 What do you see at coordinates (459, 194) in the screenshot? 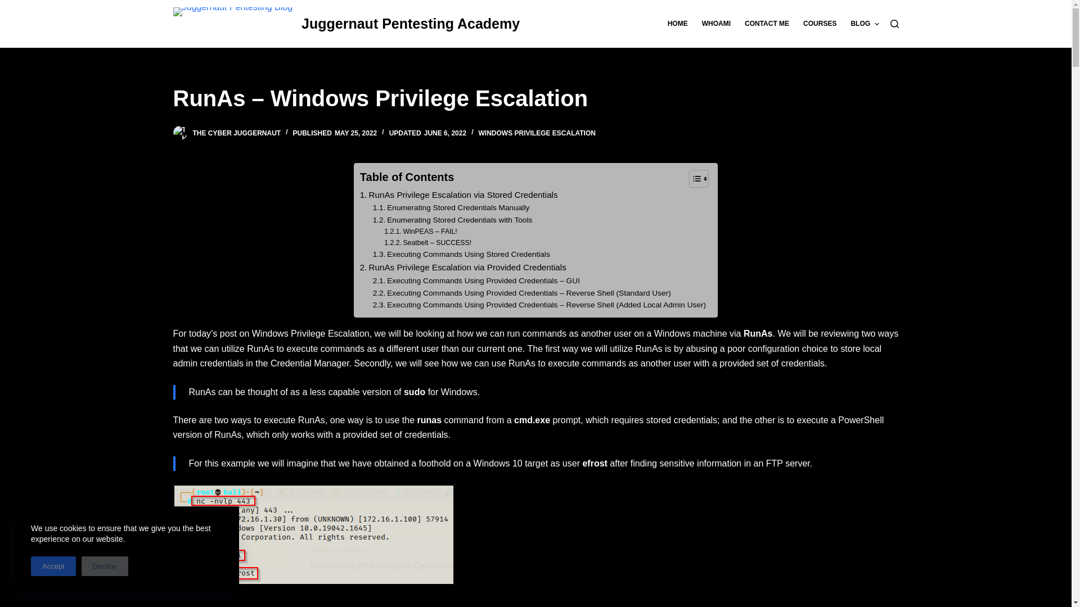
I see `RunAs Privilege Escalation via Stored Credentials` at bounding box center [459, 194].